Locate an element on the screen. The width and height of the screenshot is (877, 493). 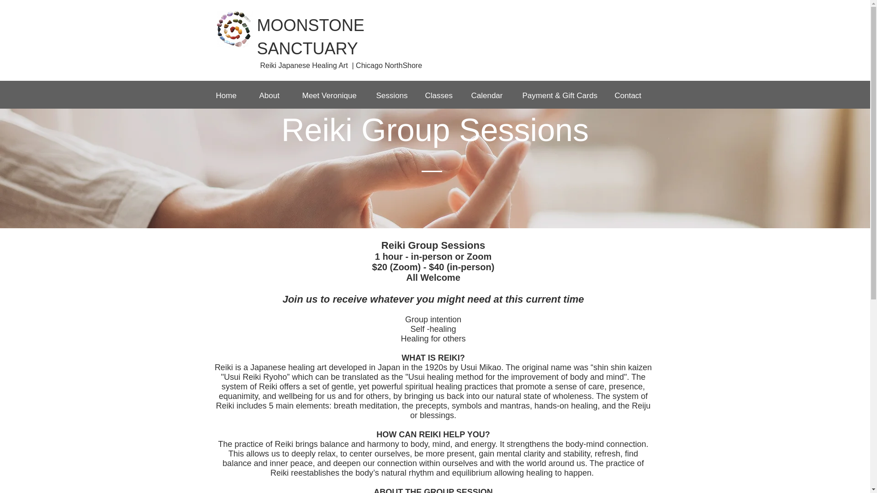
Calendar is located at coordinates (492, 96).